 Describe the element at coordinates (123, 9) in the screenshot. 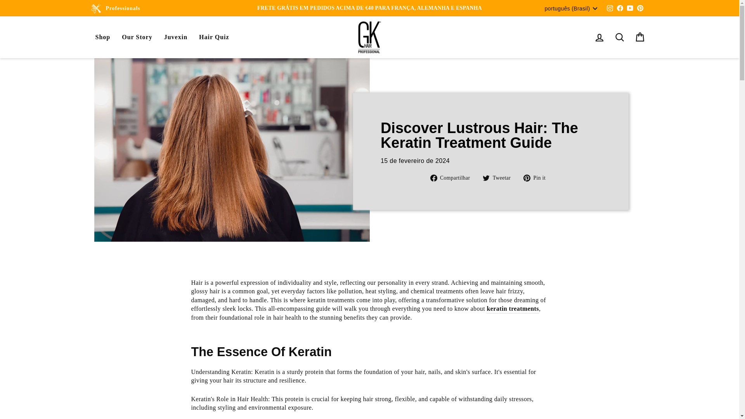

I see `Professionals` at that location.